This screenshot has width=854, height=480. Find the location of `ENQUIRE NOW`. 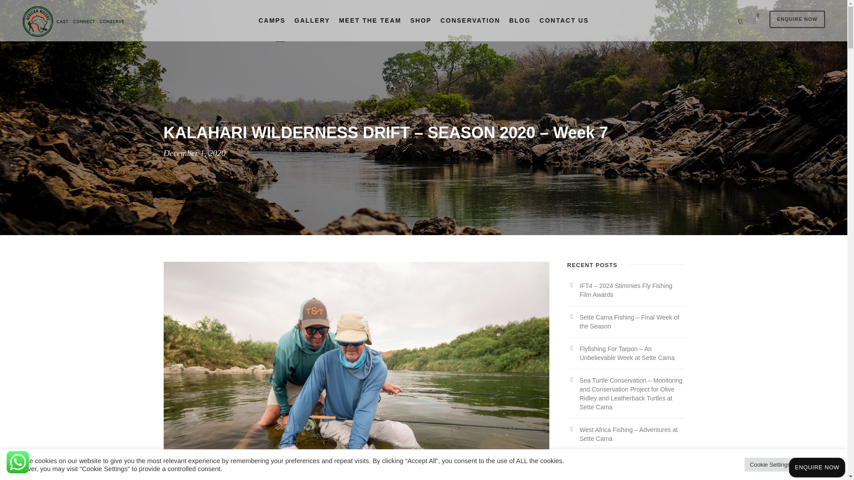

ENQUIRE NOW is located at coordinates (797, 19).